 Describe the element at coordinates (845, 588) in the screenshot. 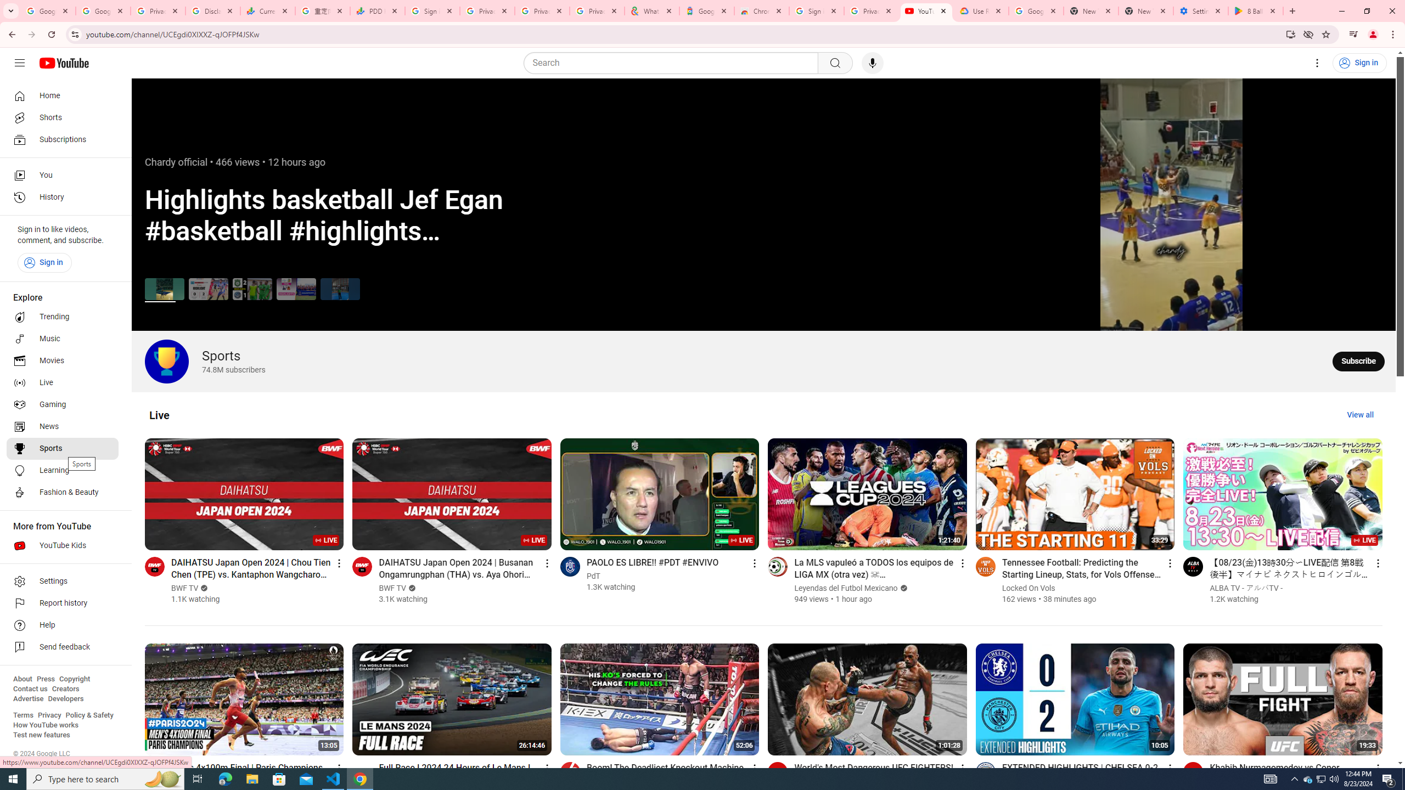

I see `Leyendas del Futbol Mexicano` at that location.